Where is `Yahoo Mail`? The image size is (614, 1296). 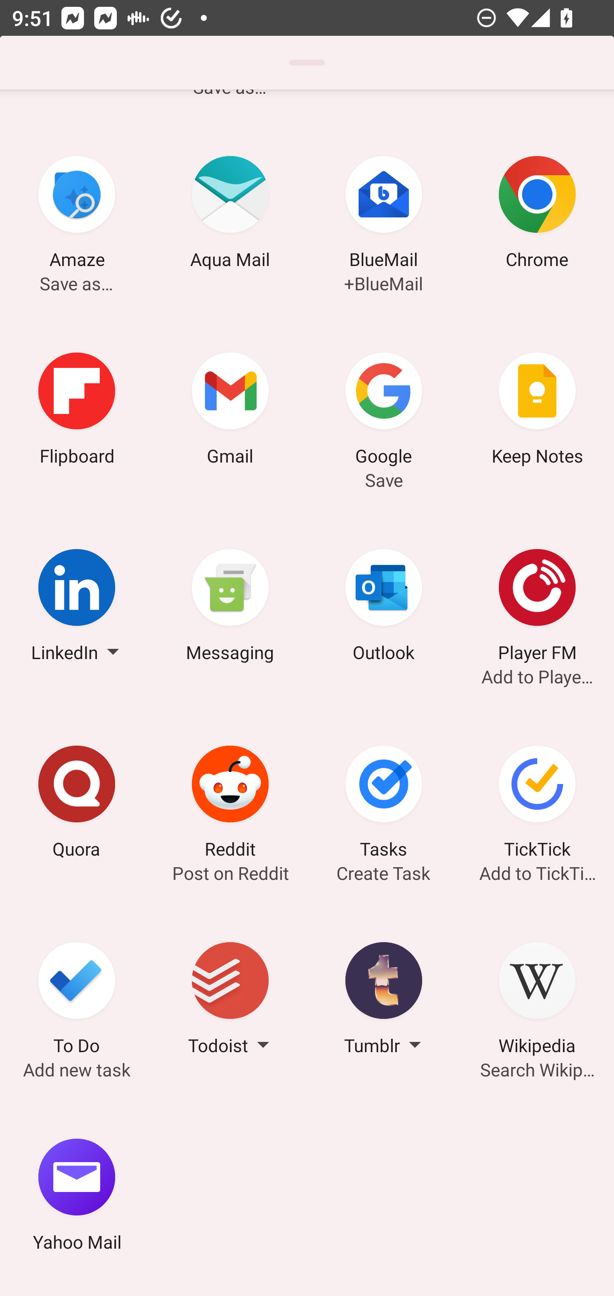
Yahoo Mail is located at coordinates (77, 1197).